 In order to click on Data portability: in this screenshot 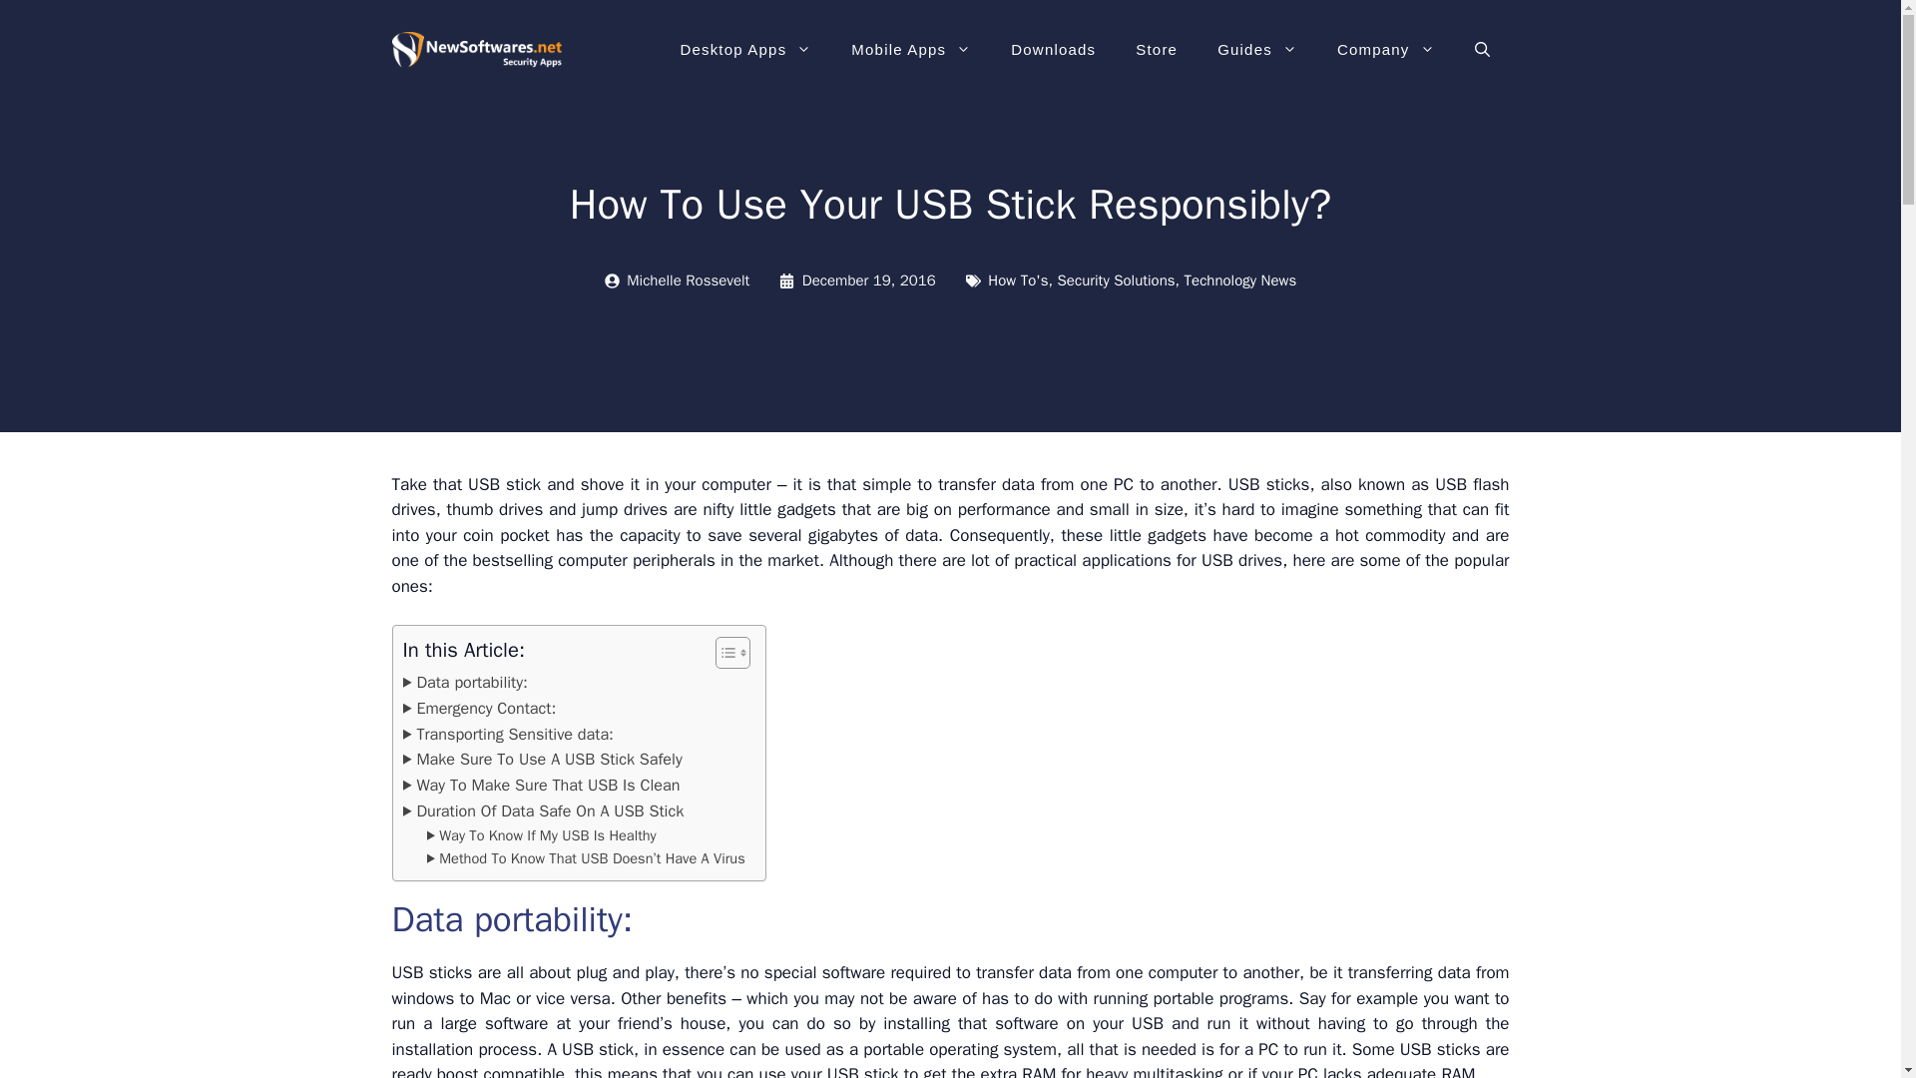, I will do `click(465, 682)`.